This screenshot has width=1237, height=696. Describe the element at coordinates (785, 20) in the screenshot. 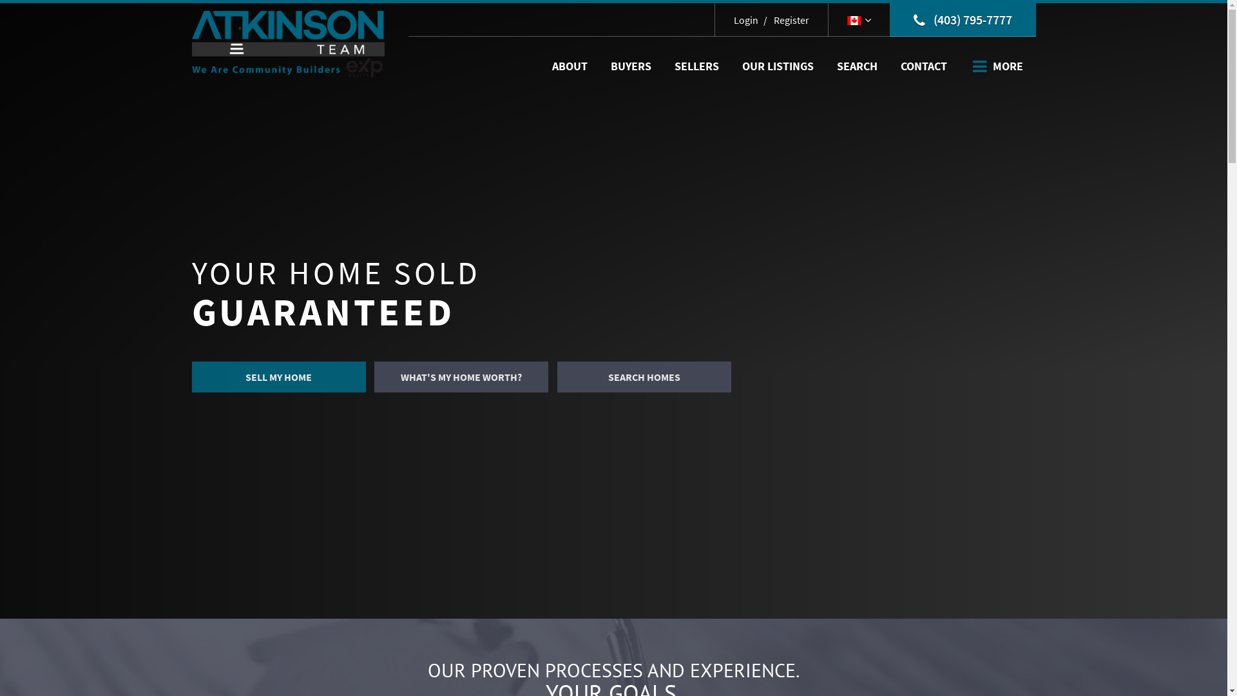

I see `Register` at that location.